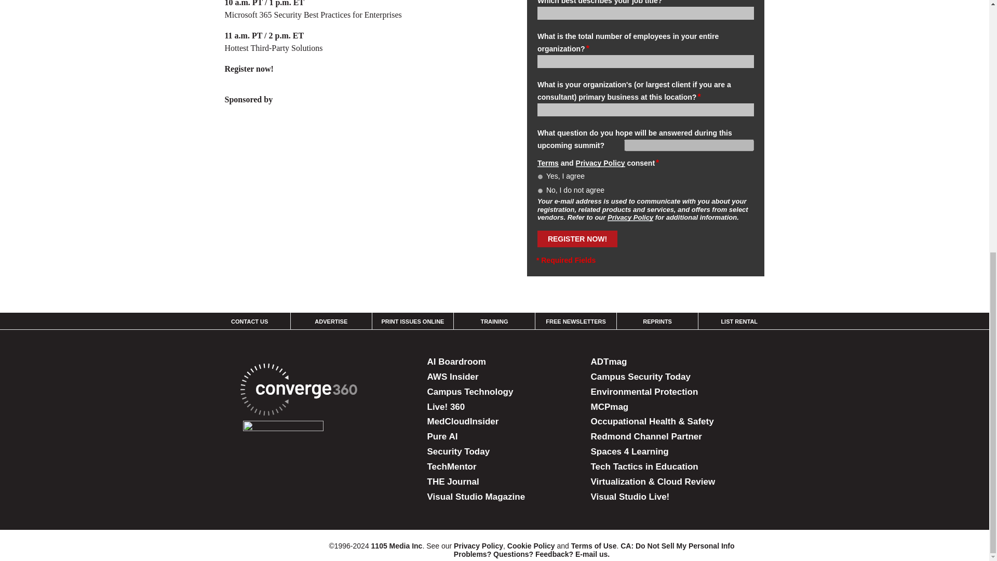 The width and height of the screenshot is (997, 561). I want to click on ADVERTISE, so click(331, 322).